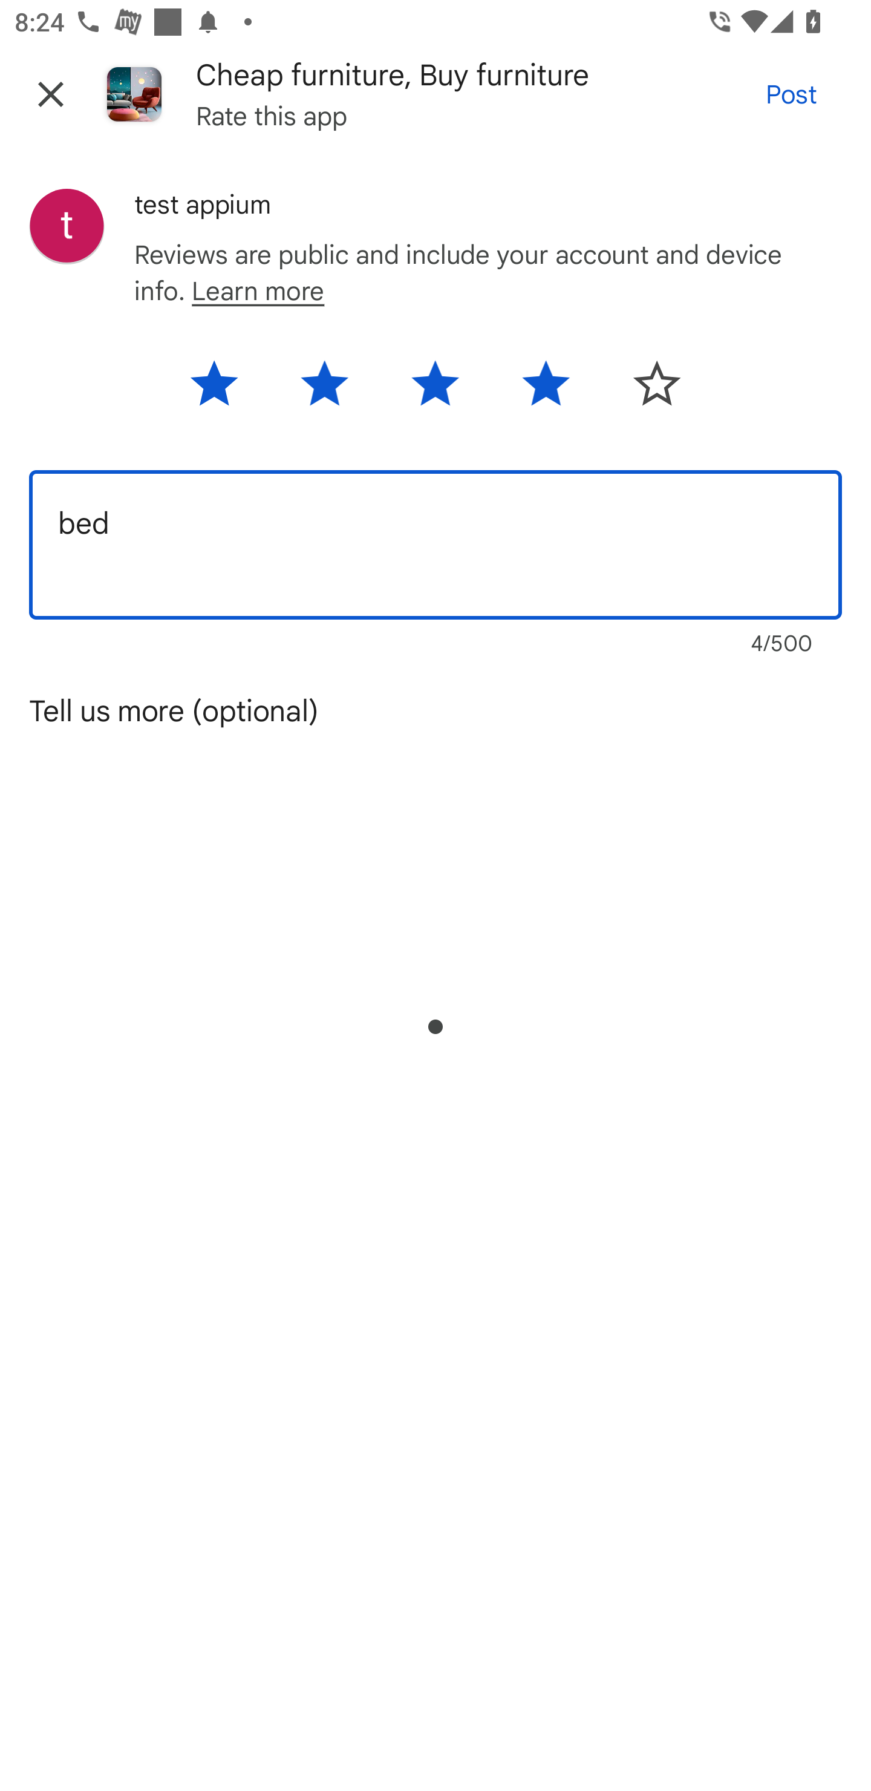 This screenshot has height=1791, width=871. What do you see at coordinates (435, 545) in the screenshot?
I see `bed
` at bounding box center [435, 545].